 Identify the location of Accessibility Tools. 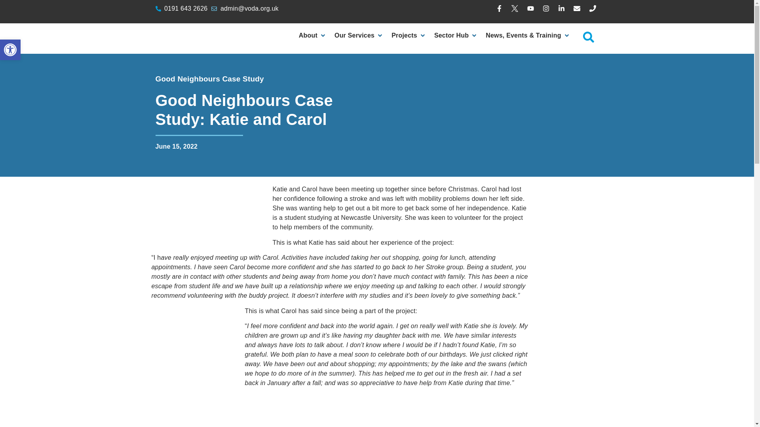
(10, 50).